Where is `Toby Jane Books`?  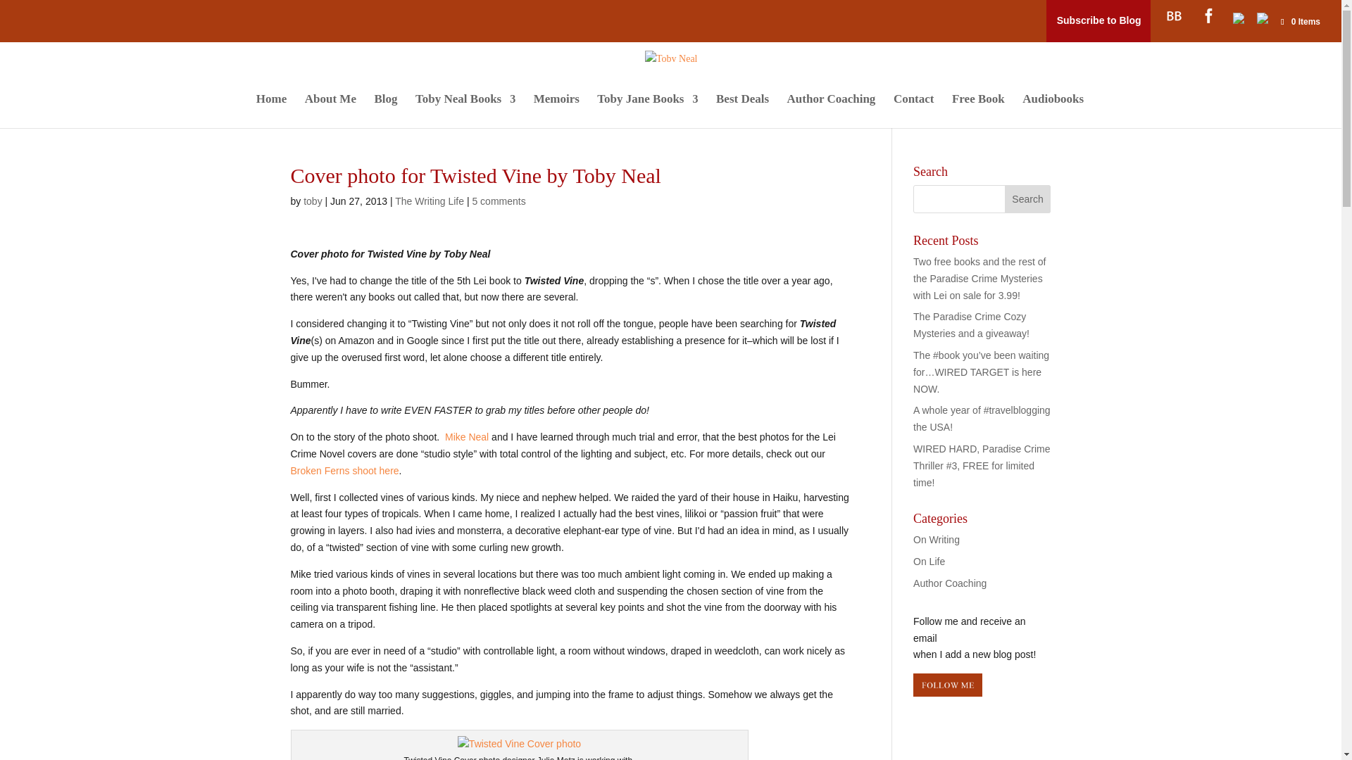 Toby Jane Books is located at coordinates (647, 111).